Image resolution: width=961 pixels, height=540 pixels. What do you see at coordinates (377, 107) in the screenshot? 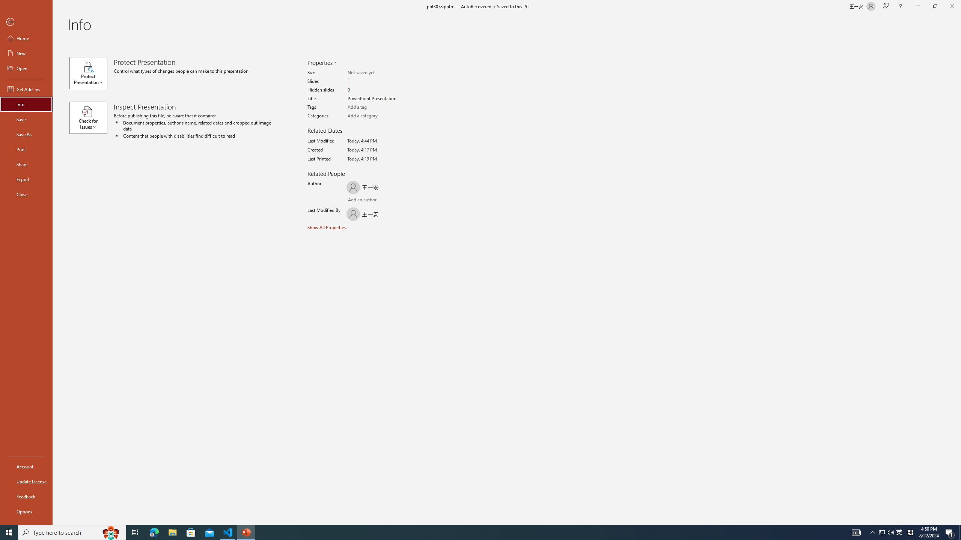
I see `Tags` at bounding box center [377, 107].